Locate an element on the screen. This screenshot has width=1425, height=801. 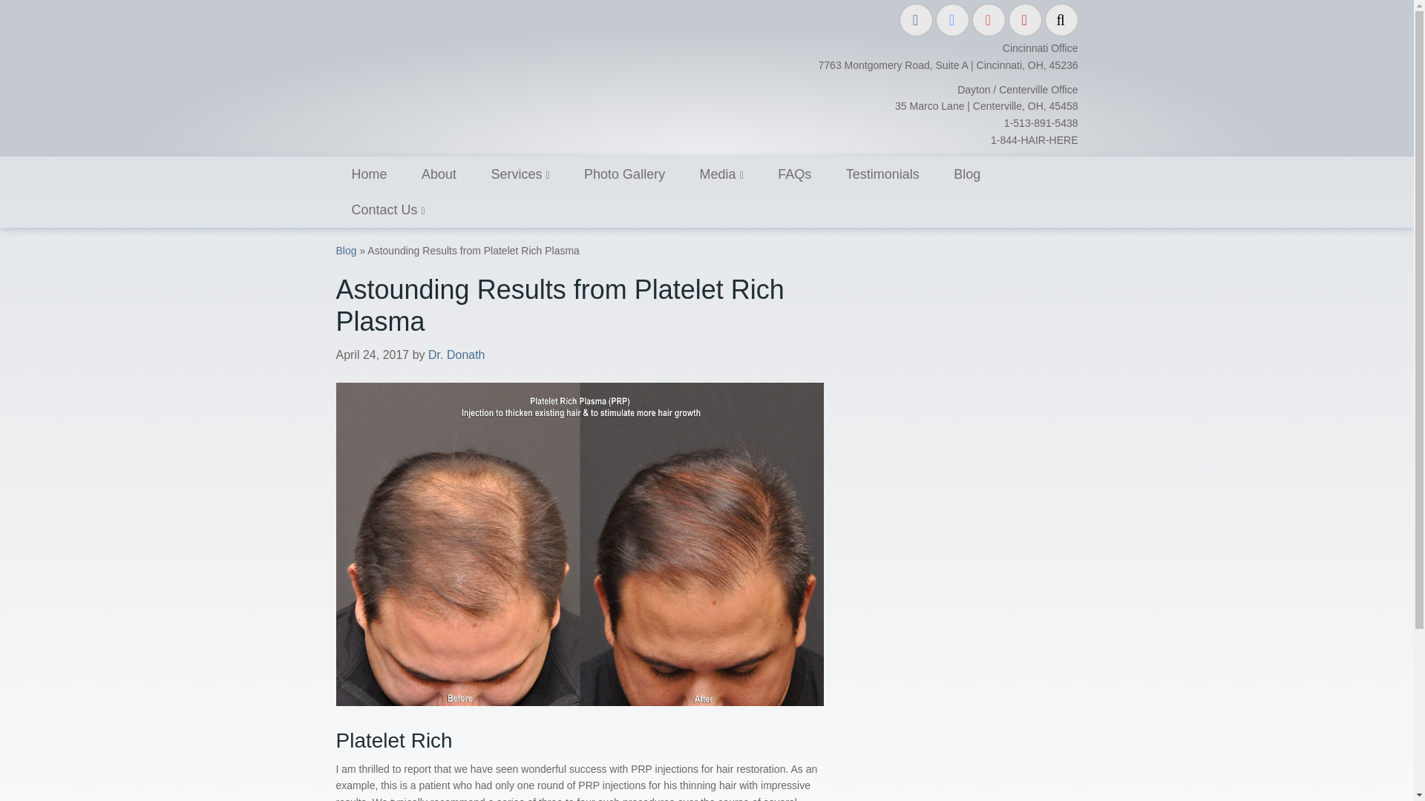
Testimonials is located at coordinates (882, 174).